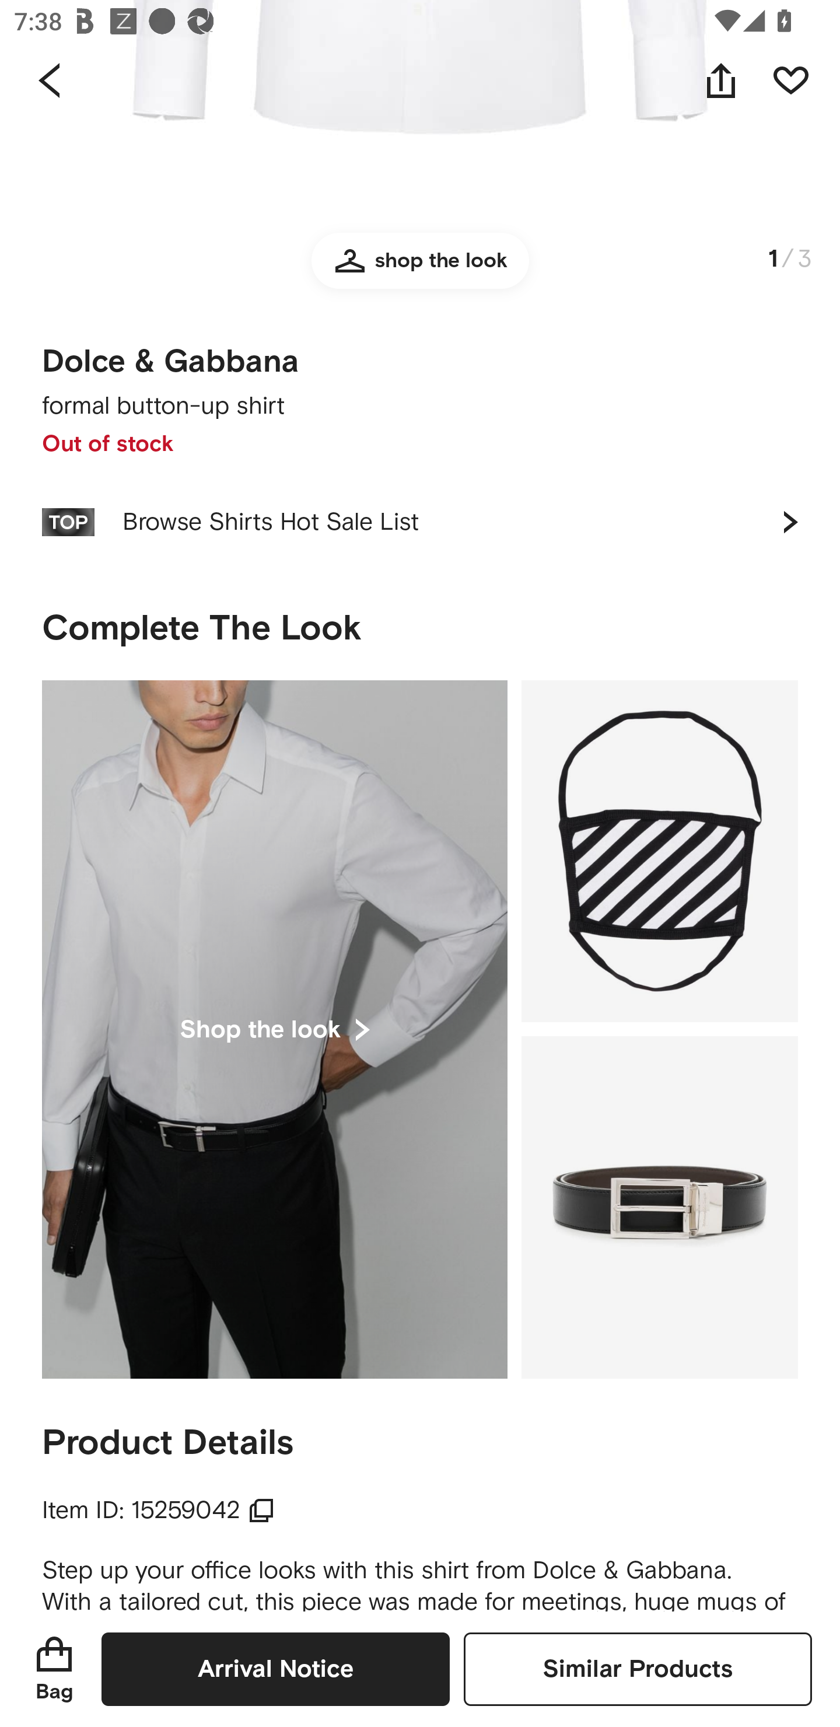 The image size is (840, 1727). Describe the element at coordinates (638, 1669) in the screenshot. I see `Similar Products` at that location.